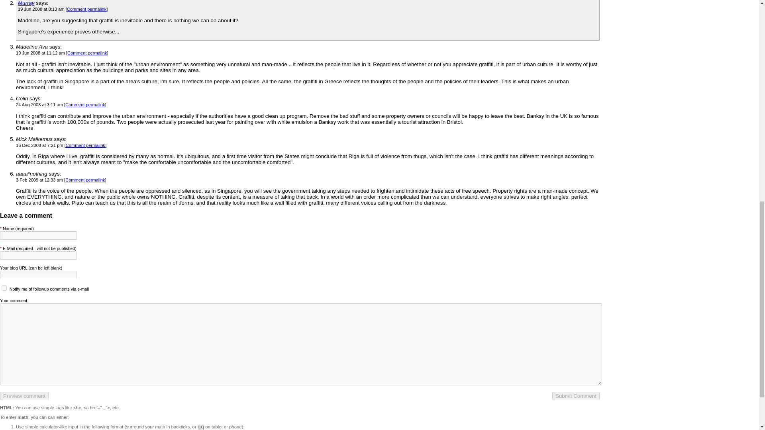 Image resolution: width=765 pixels, height=430 pixels. I want to click on Submit Comment, so click(576, 396).